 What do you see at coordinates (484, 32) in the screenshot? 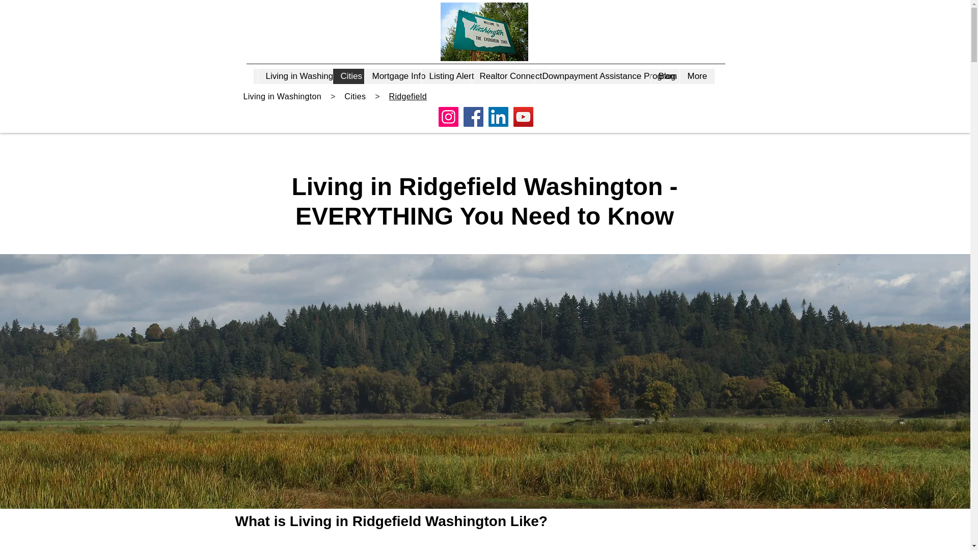
I see `Welcome to Washington` at bounding box center [484, 32].